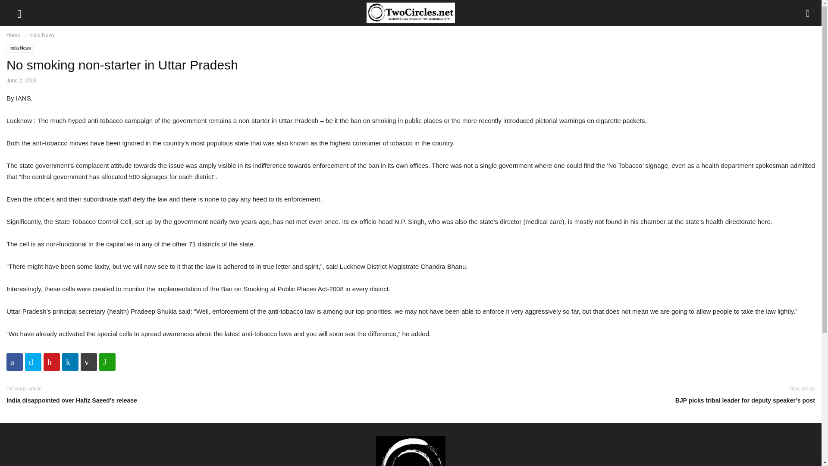 The width and height of the screenshot is (828, 466). What do you see at coordinates (13, 35) in the screenshot?
I see `Home` at bounding box center [13, 35].